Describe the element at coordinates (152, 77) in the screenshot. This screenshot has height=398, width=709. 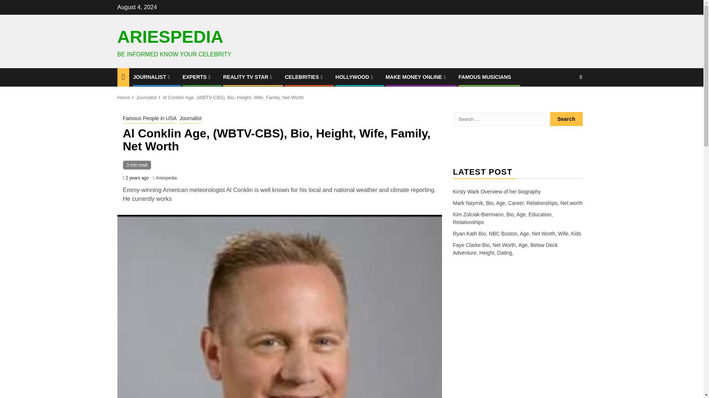
I see `JOURNALIST` at that location.